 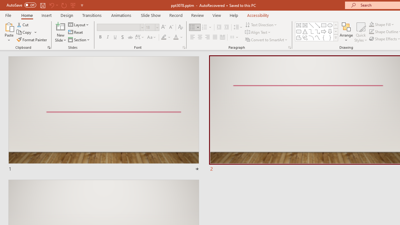 What do you see at coordinates (305, 31) in the screenshot?
I see `Isosceles Triangle` at bounding box center [305, 31].